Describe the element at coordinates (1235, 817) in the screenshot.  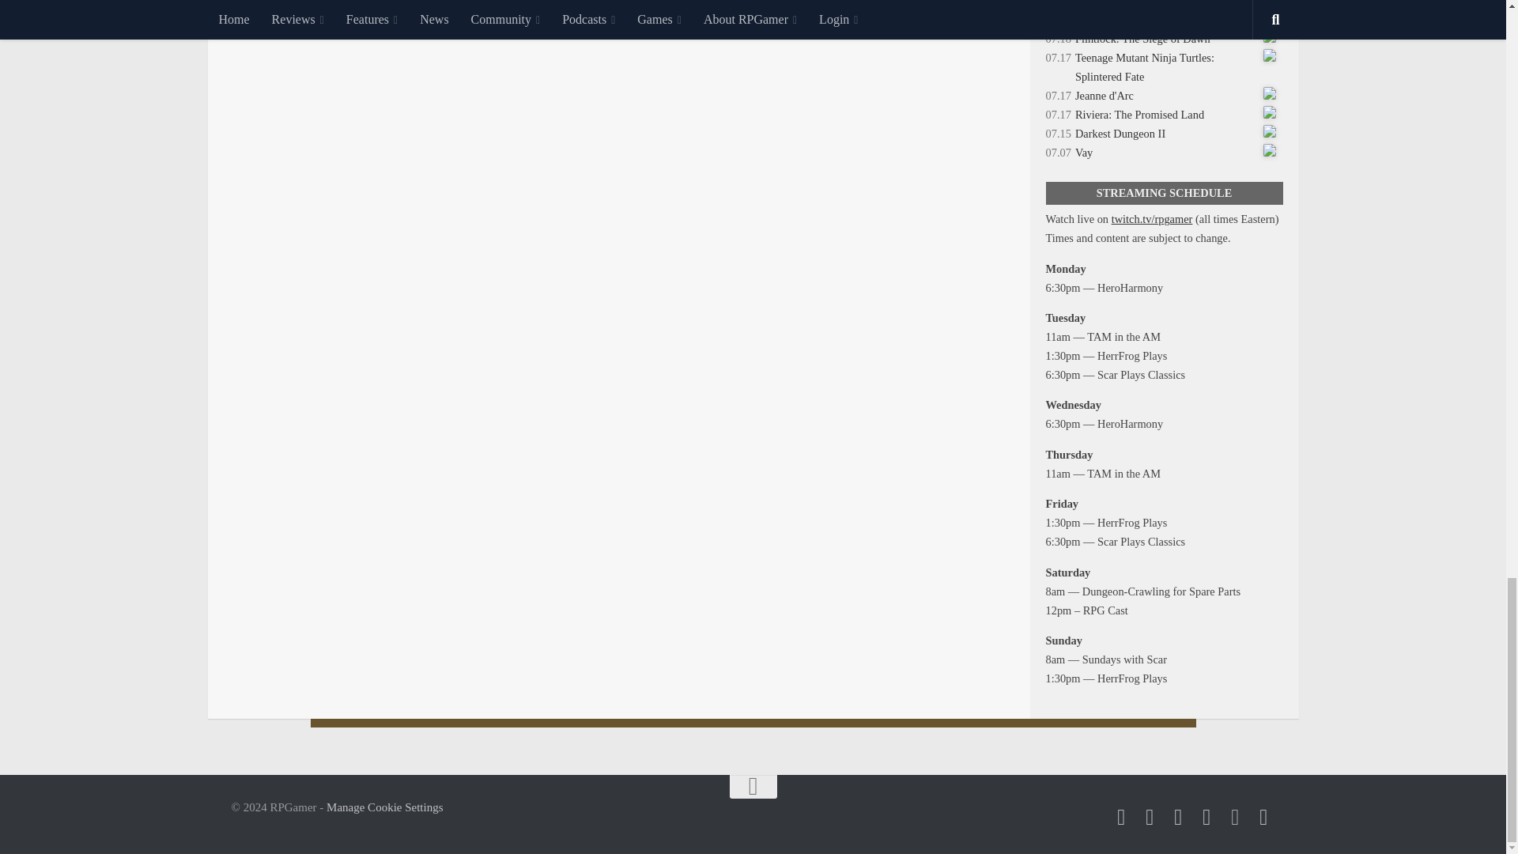
I see `Follow us on Discord` at that location.